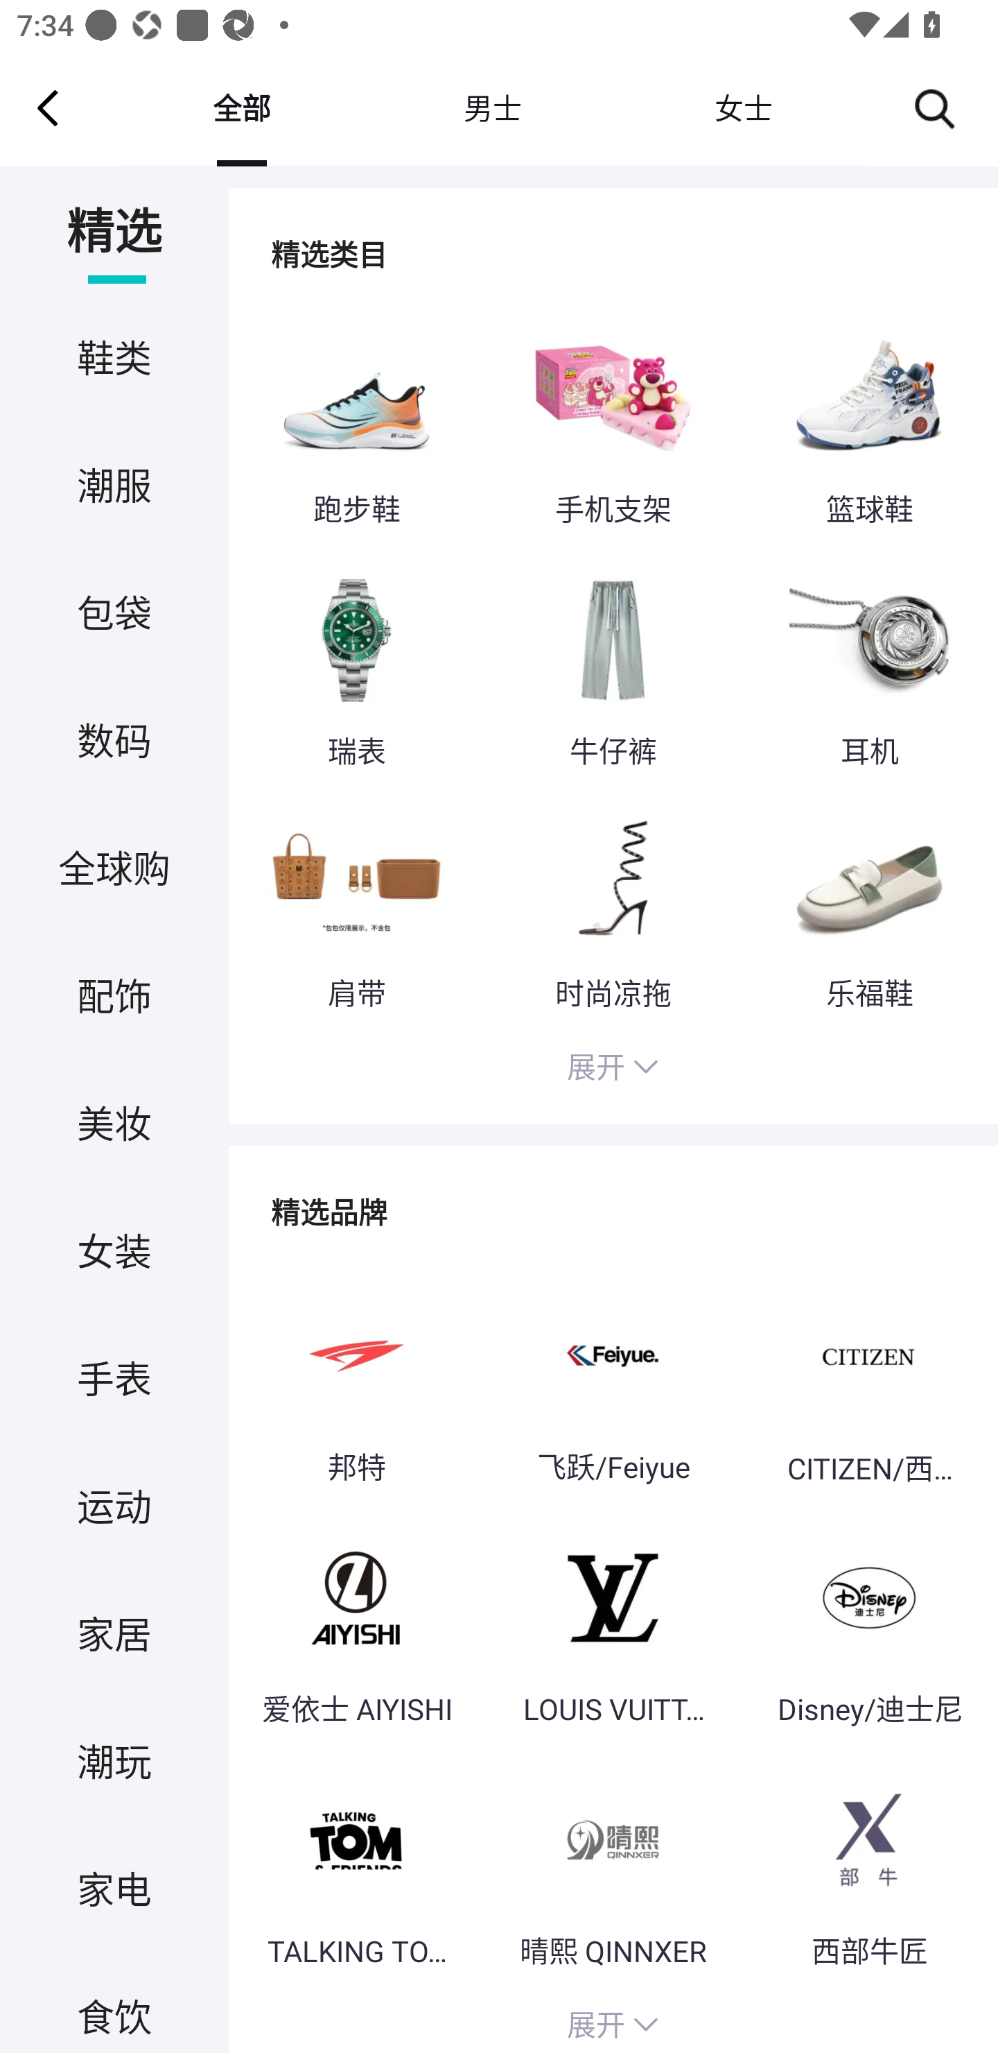 This screenshot has height=2053, width=998. Describe the element at coordinates (356, 1626) in the screenshot. I see `爱依士 AIYISHI` at that location.